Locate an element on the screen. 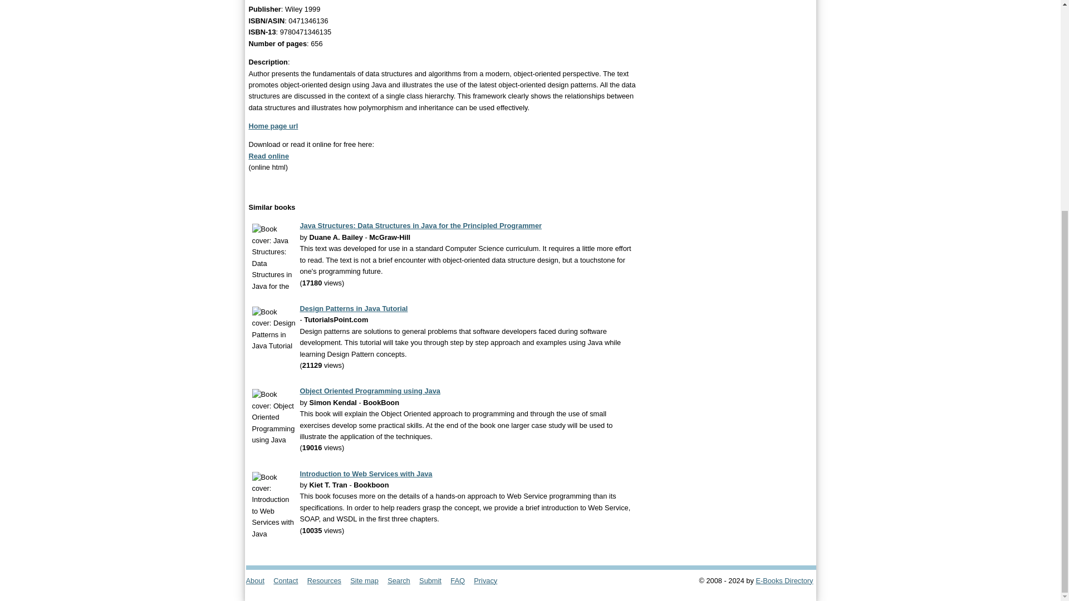 The height and width of the screenshot is (601, 1069). Site map is located at coordinates (367, 580).